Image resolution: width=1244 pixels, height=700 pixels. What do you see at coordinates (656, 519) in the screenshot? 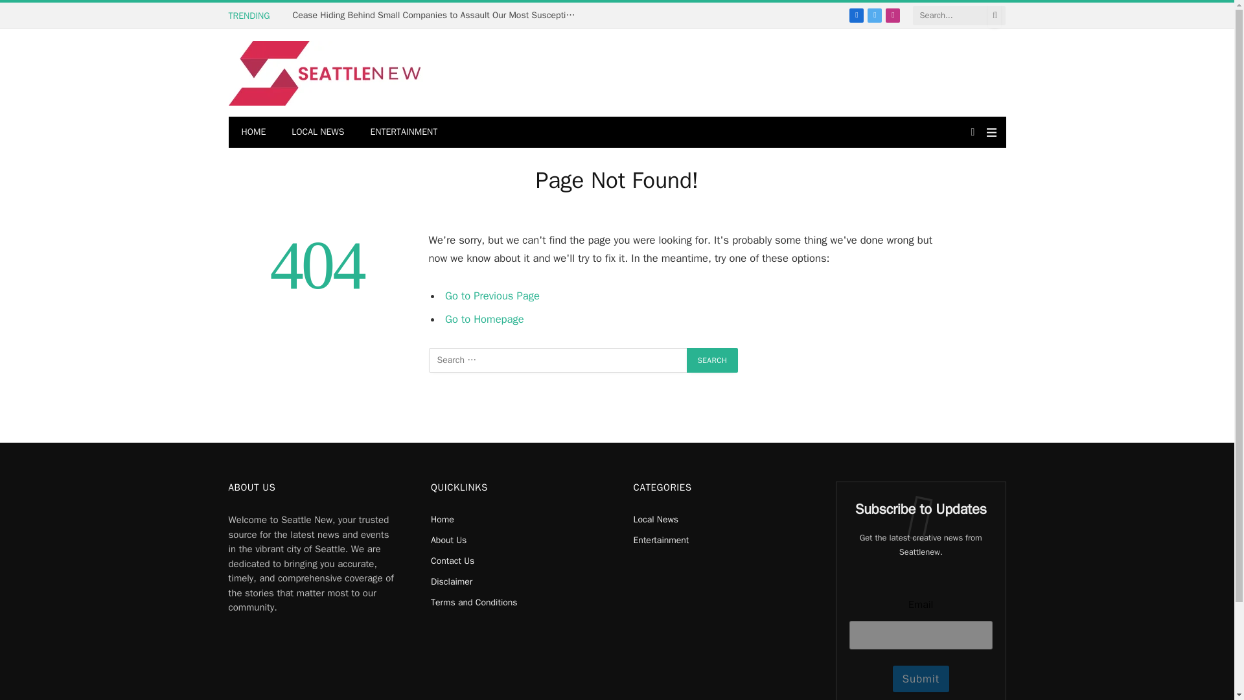
I see `Local News` at bounding box center [656, 519].